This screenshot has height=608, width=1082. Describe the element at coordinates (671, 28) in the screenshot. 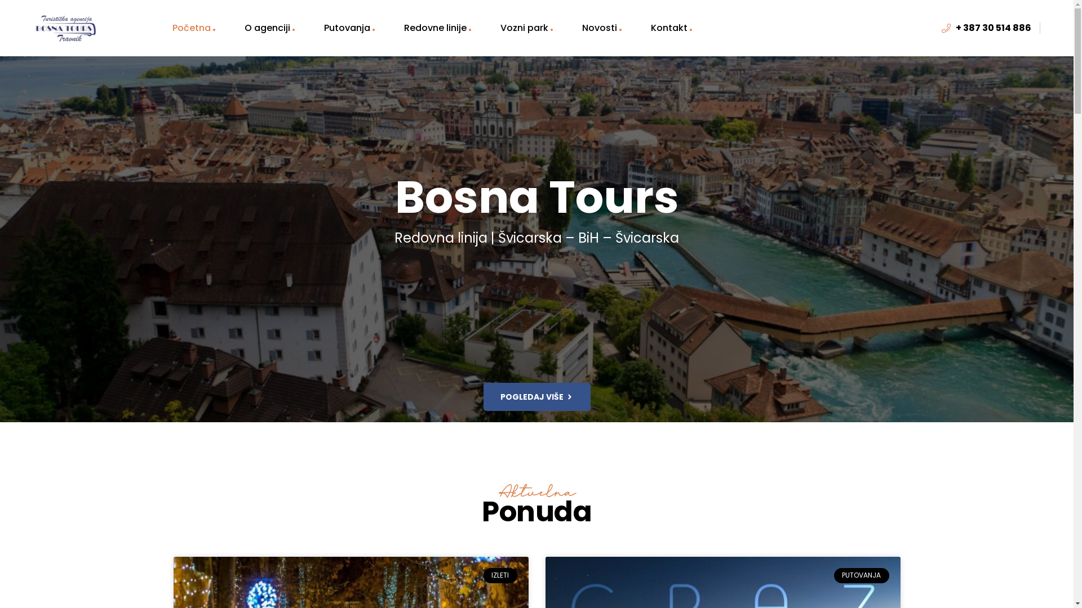

I see `Kontakt` at that location.